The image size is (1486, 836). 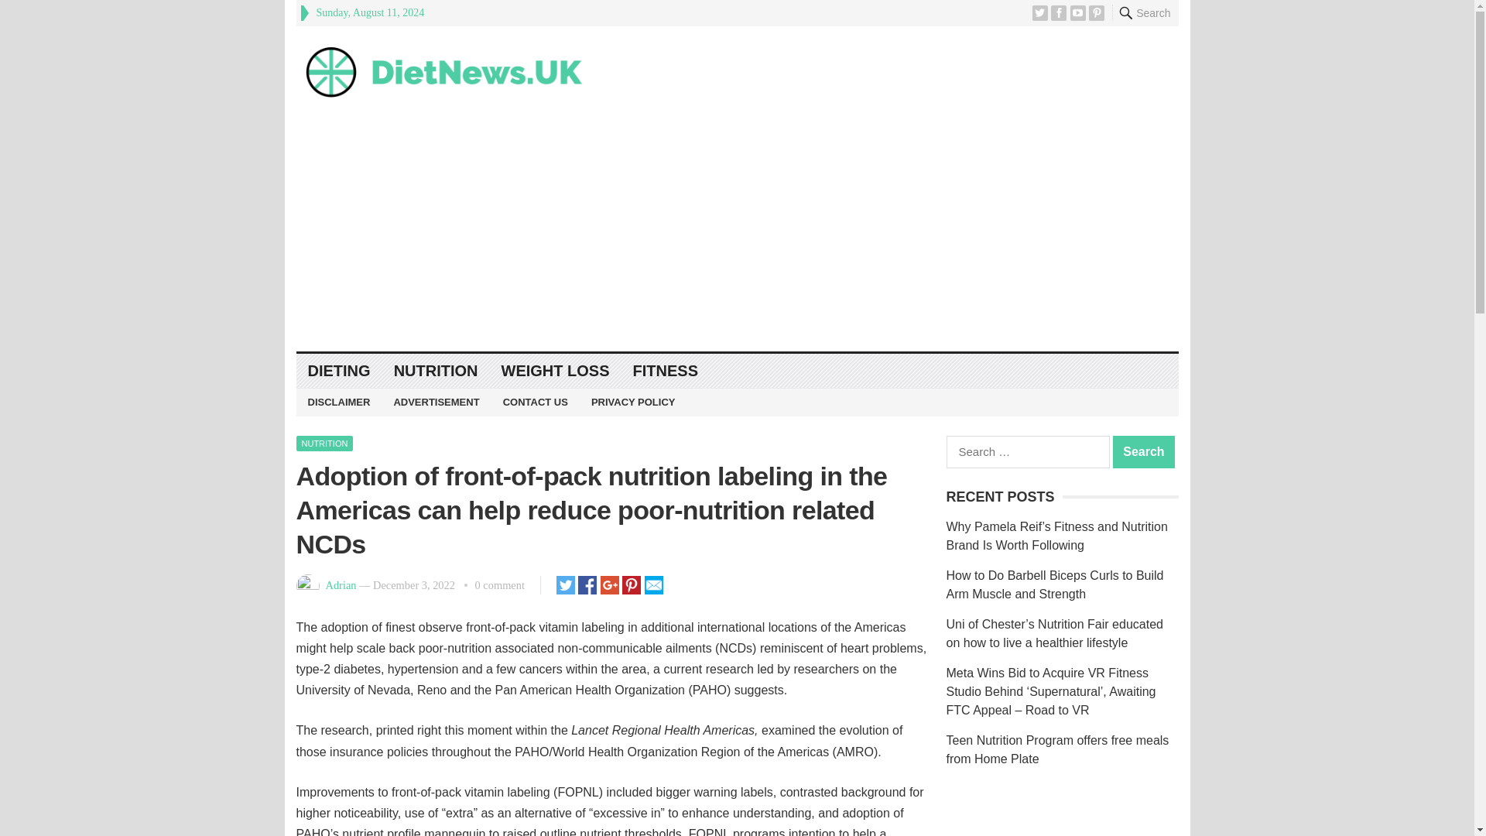 What do you see at coordinates (436, 403) in the screenshot?
I see `ADVERTISEMENT` at bounding box center [436, 403].